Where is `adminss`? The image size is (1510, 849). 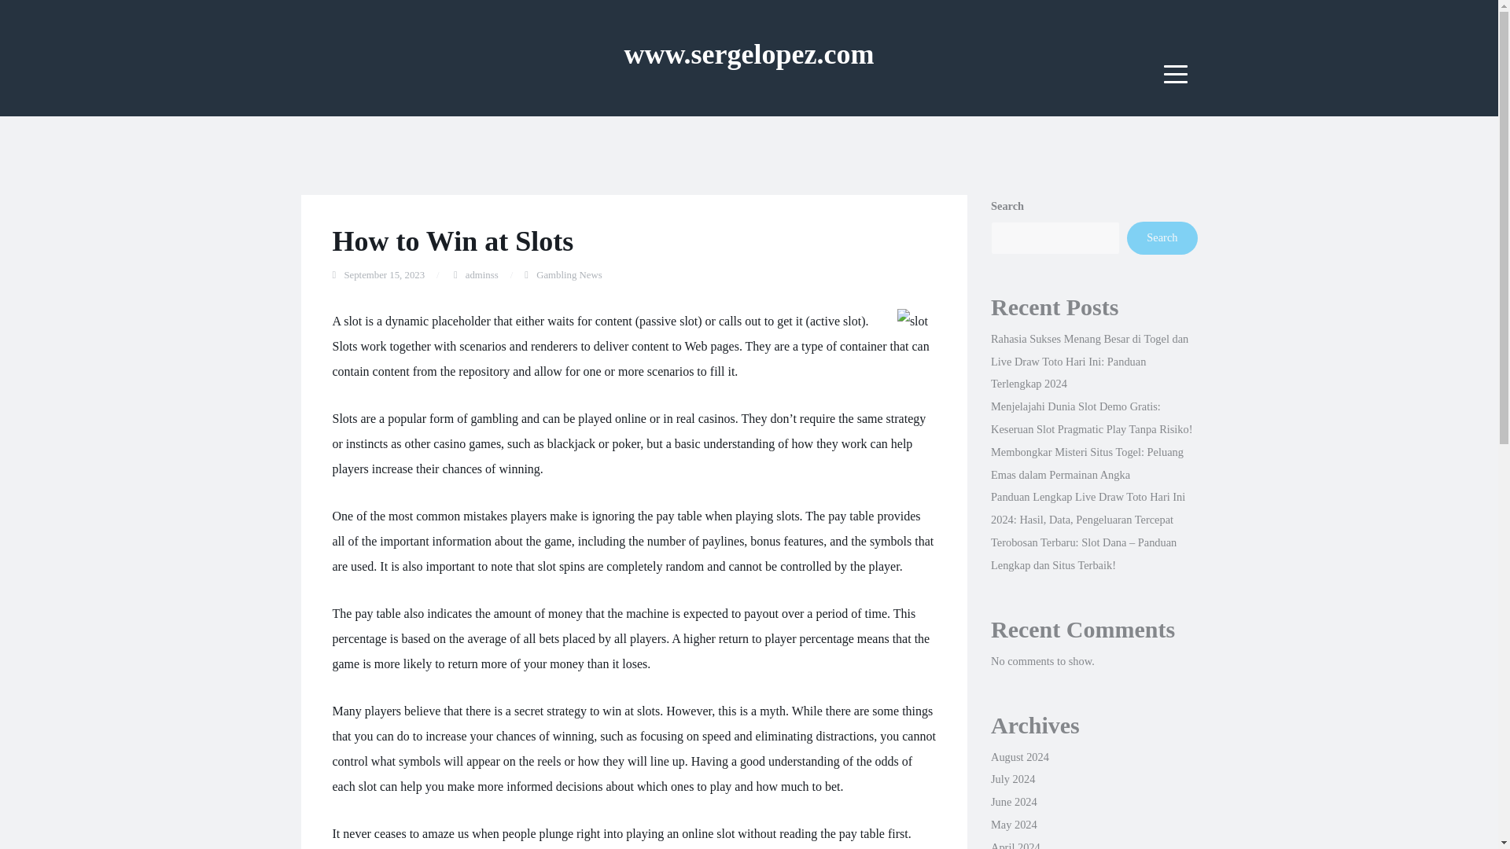 adminss is located at coordinates (481, 275).